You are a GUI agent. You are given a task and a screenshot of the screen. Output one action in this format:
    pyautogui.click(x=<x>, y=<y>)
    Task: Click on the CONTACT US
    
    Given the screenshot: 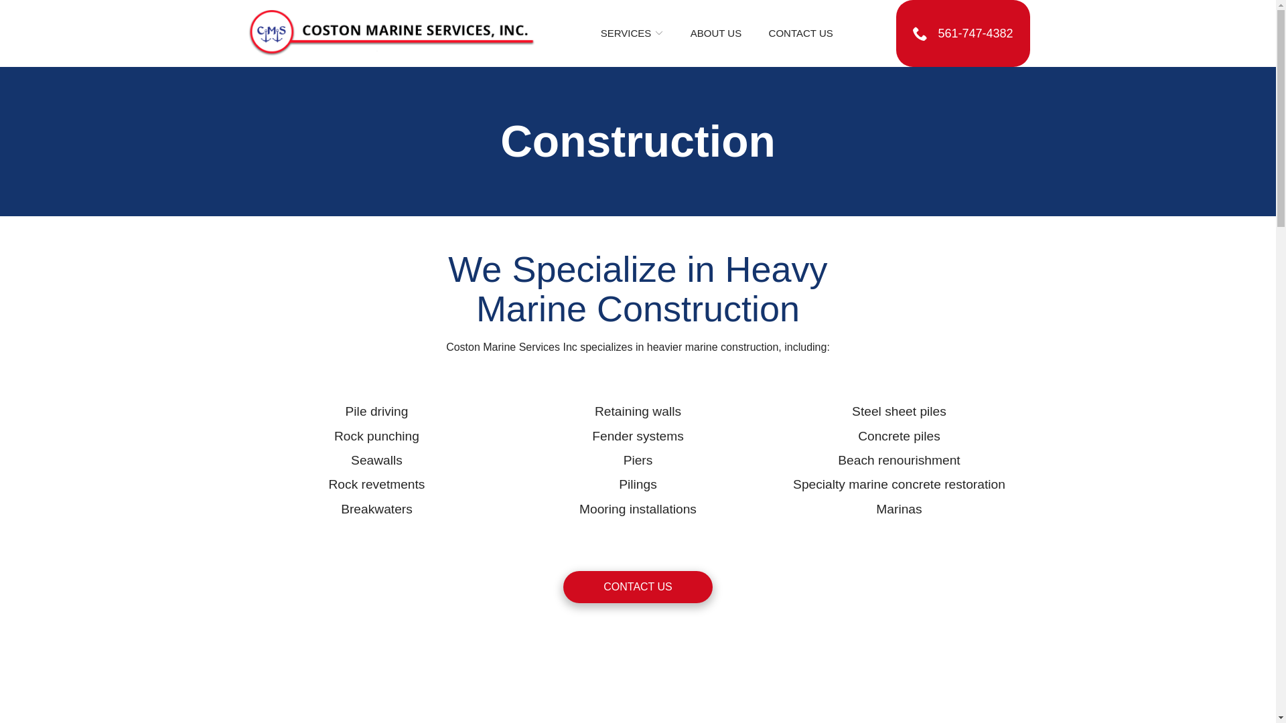 What is the action you would take?
    pyautogui.click(x=801, y=33)
    